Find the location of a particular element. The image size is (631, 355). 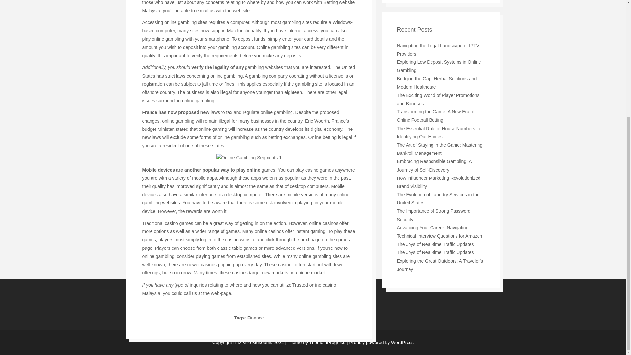

Transforming the Game: A New Era of Online Football Betting is located at coordinates (435, 116).